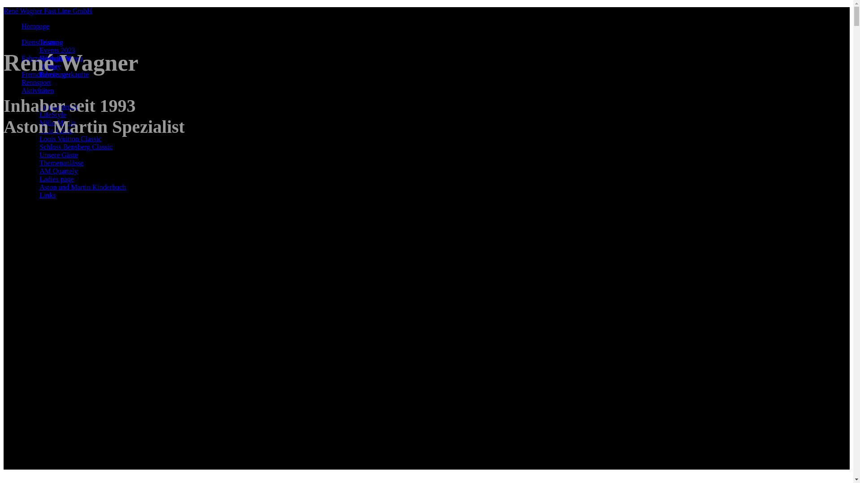 Image resolution: width=860 pixels, height=483 pixels. I want to click on Louis Vuitton Classic, so click(70, 139).